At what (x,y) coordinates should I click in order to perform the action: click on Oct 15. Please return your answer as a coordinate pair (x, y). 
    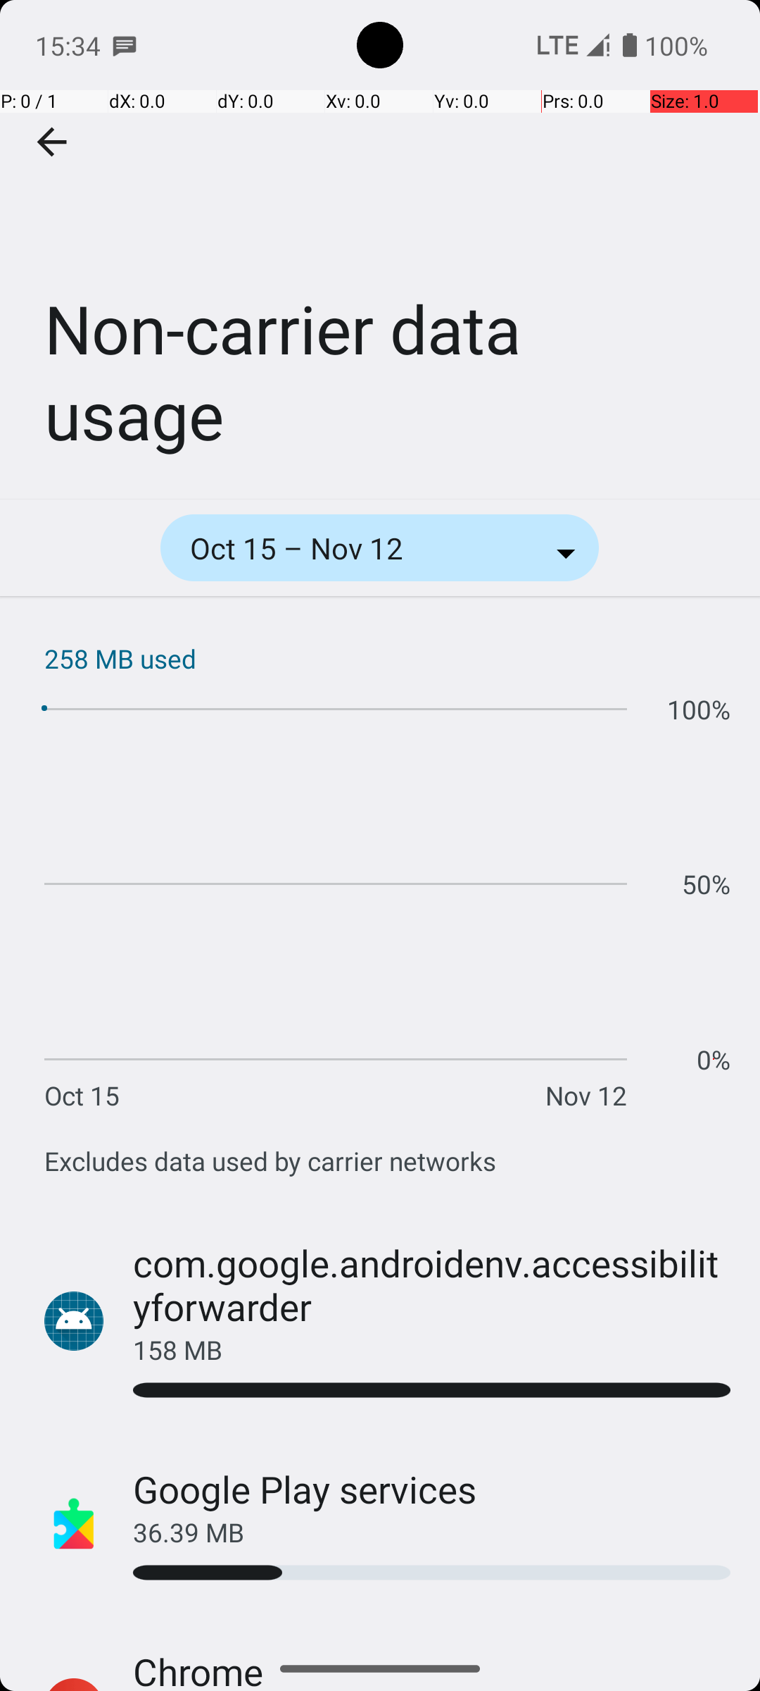
    Looking at the image, I should click on (82, 1095).